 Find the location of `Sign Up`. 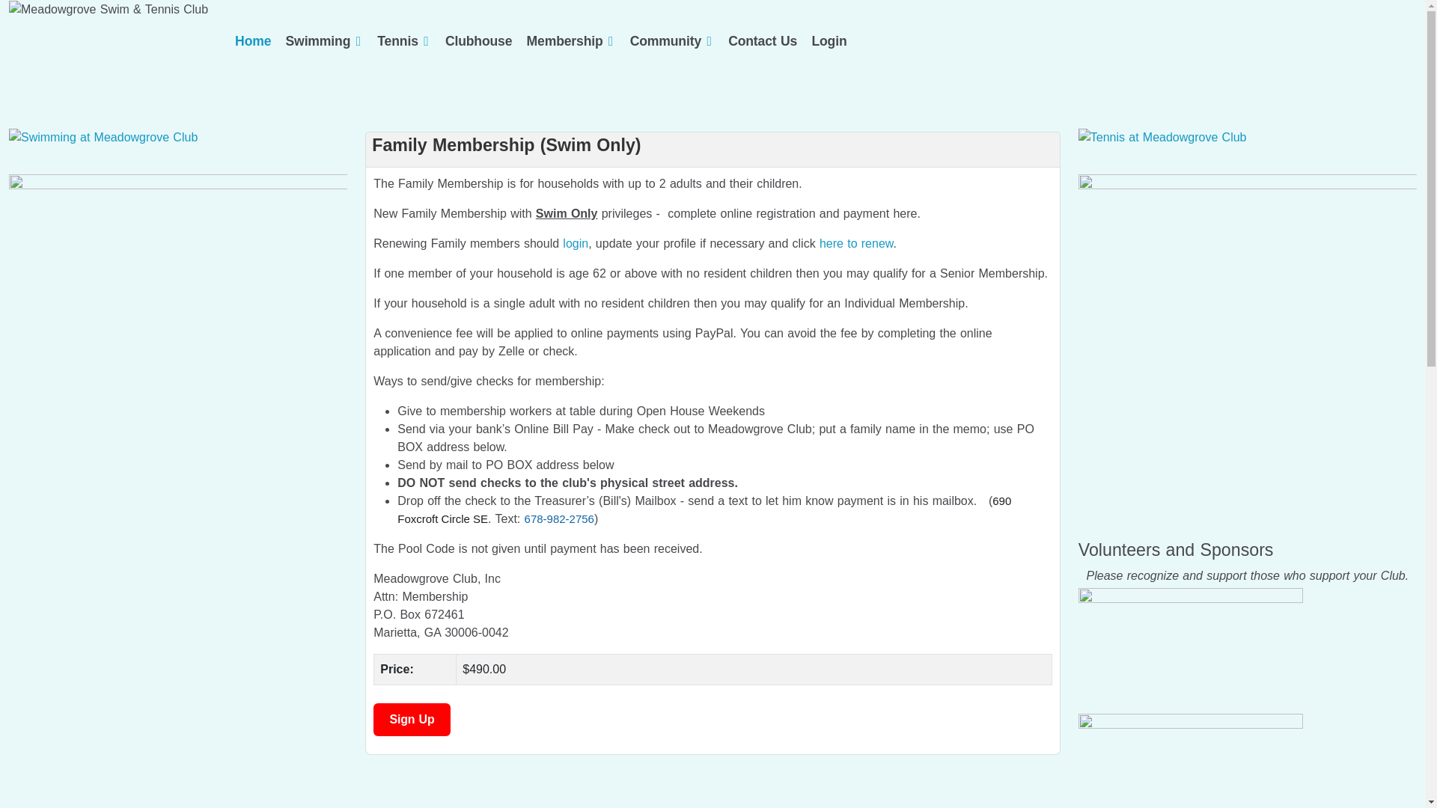

Sign Up is located at coordinates (412, 719).